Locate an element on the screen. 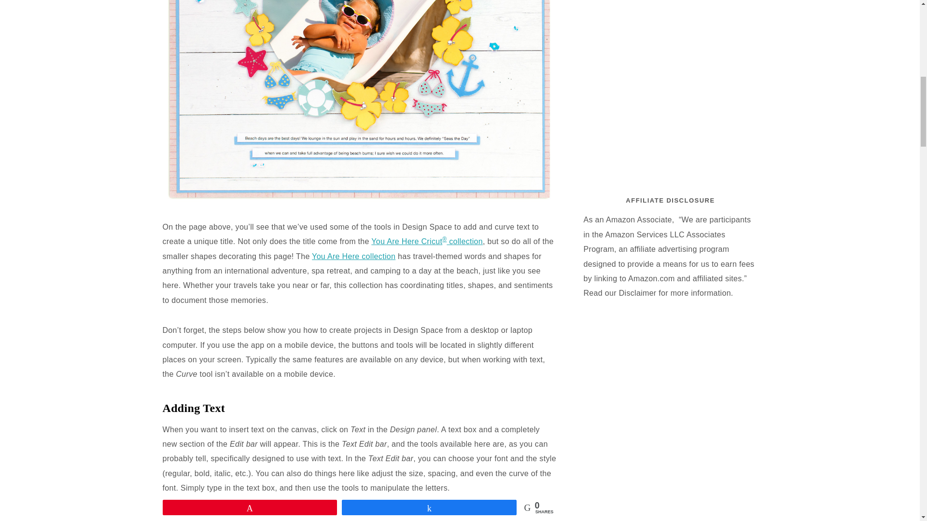 The image size is (927, 521).  collection is located at coordinates (464, 241).